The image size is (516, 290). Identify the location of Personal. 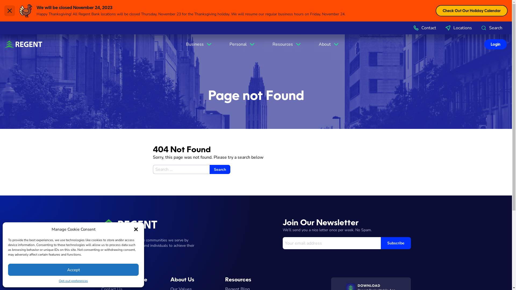
(242, 44).